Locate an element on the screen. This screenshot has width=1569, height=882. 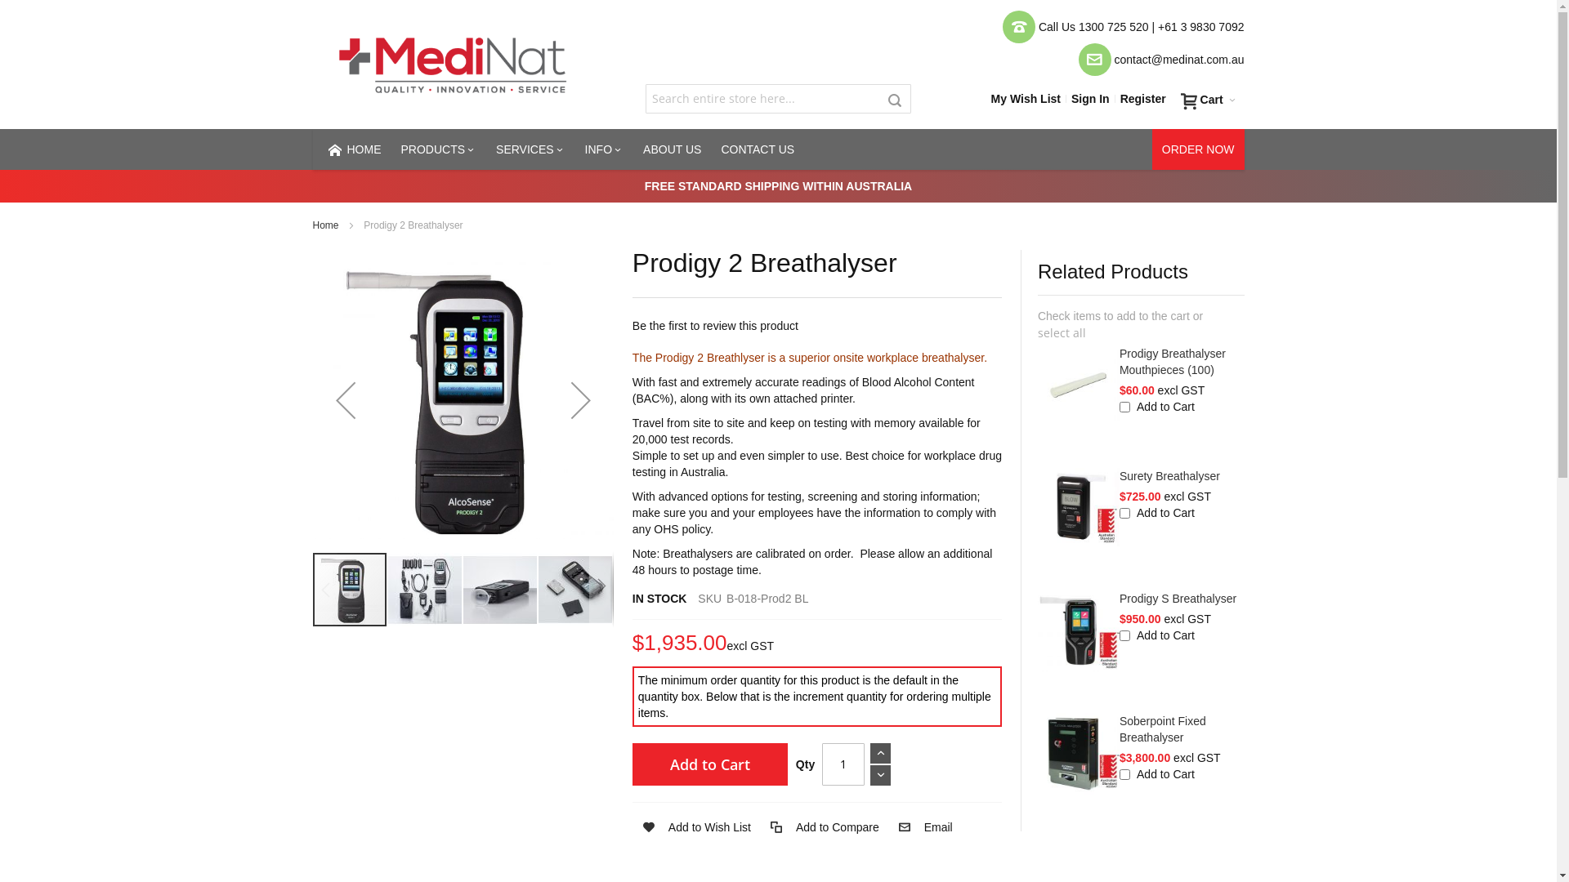
Sign In is located at coordinates (1090, 99).